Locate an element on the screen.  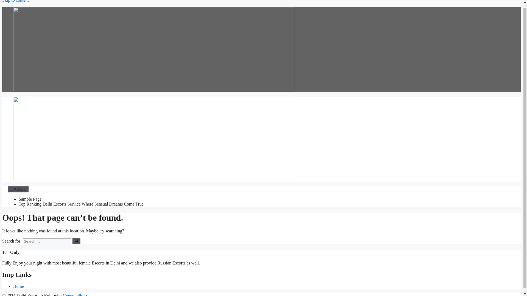
Sample Page is located at coordinates (30, 199).